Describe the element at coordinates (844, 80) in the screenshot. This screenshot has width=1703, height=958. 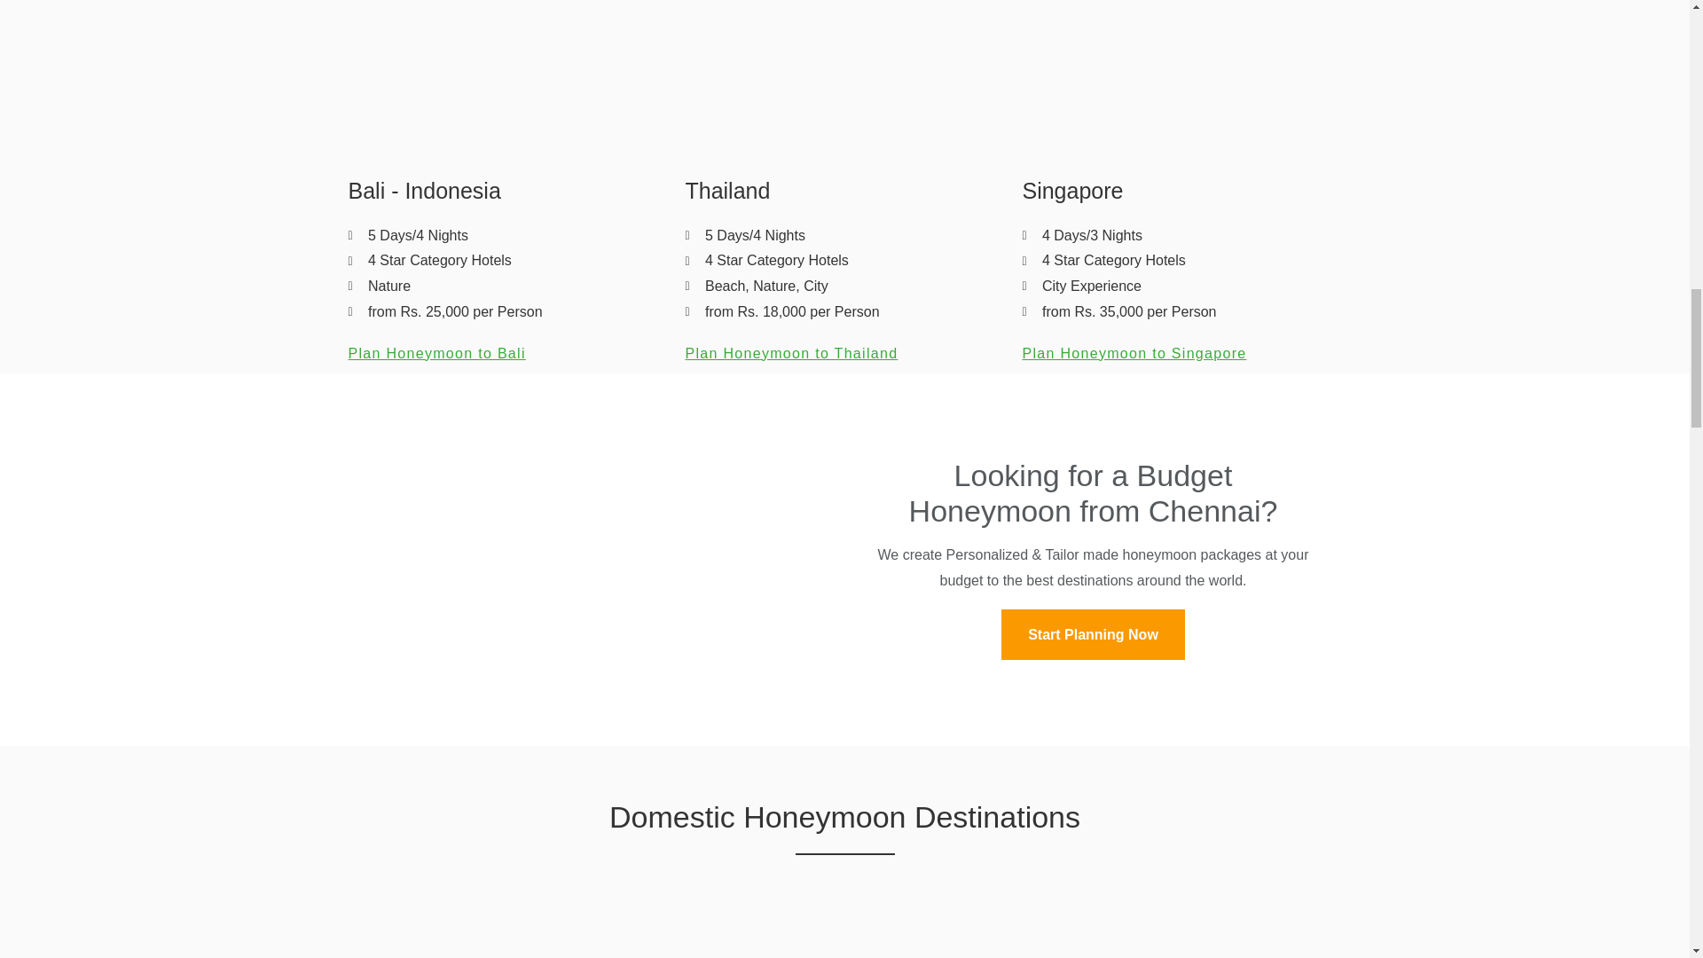
I see `Home 37` at that location.